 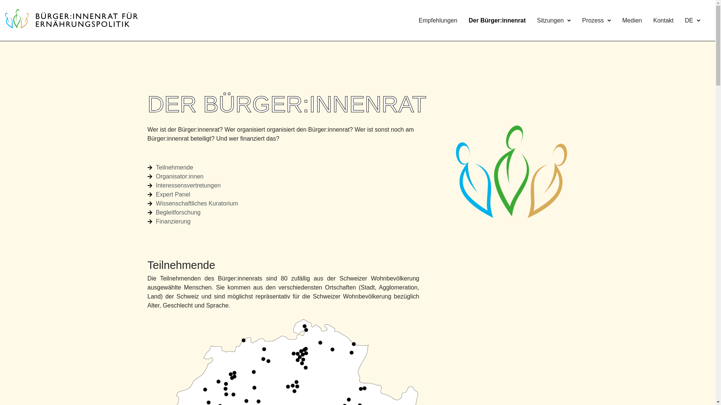 What do you see at coordinates (438, 20) in the screenshot?
I see `Empfehlungen` at bounding box center [438, 20].